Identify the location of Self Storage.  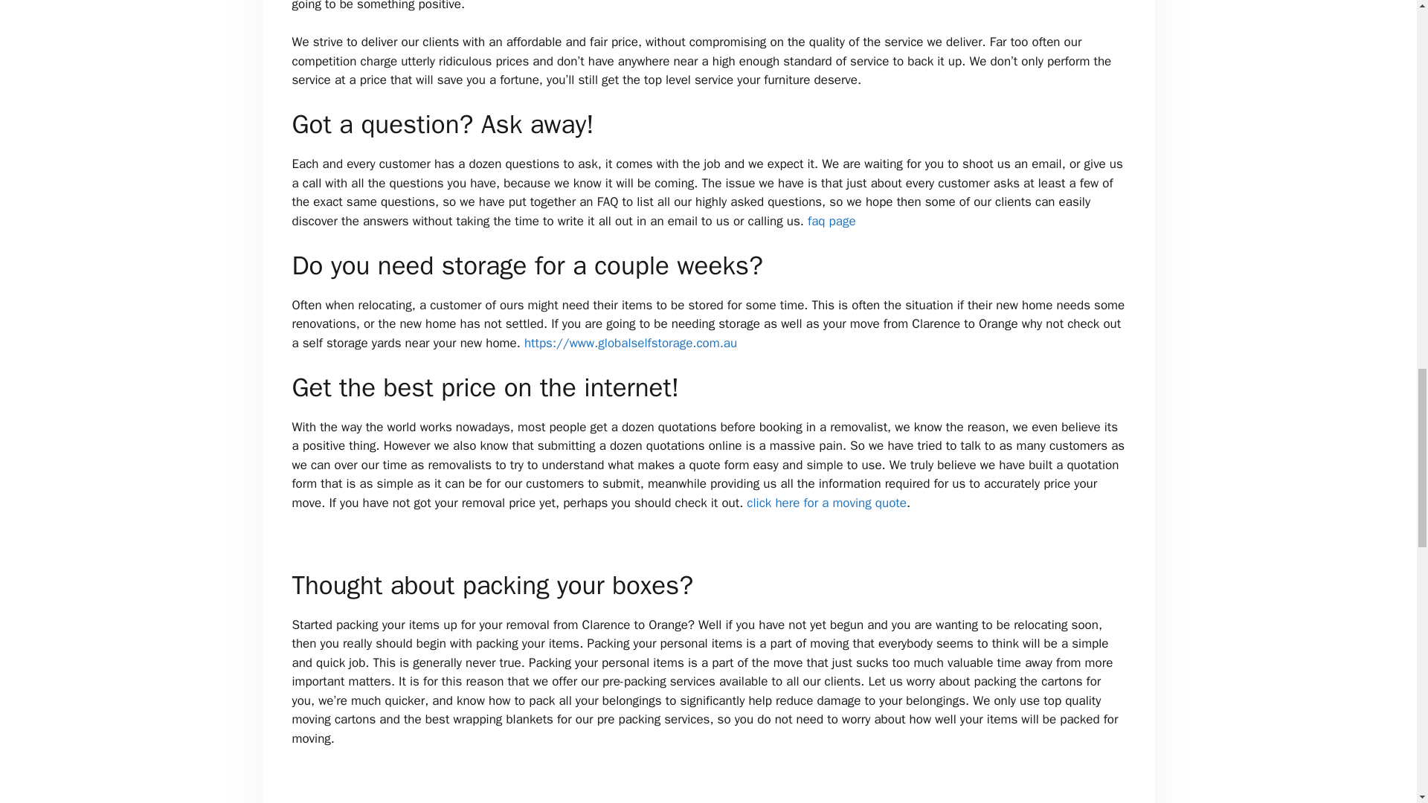
(630, 343).